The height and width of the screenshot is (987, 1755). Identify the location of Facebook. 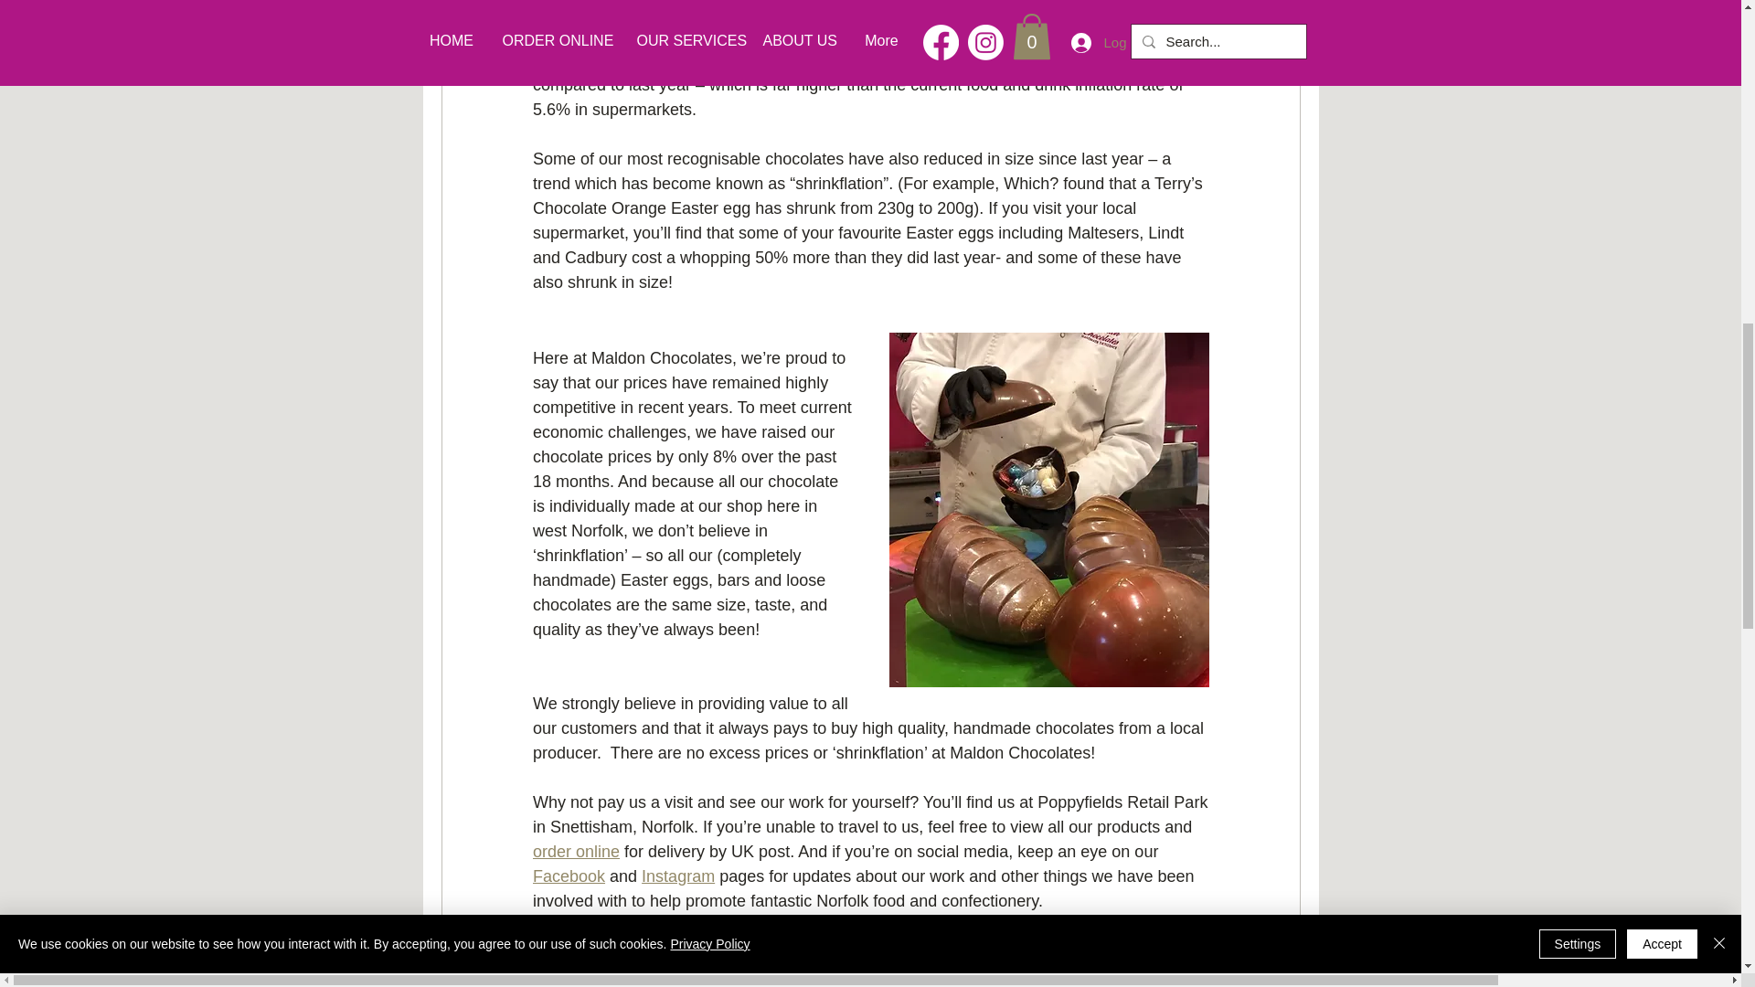
(567, 876).